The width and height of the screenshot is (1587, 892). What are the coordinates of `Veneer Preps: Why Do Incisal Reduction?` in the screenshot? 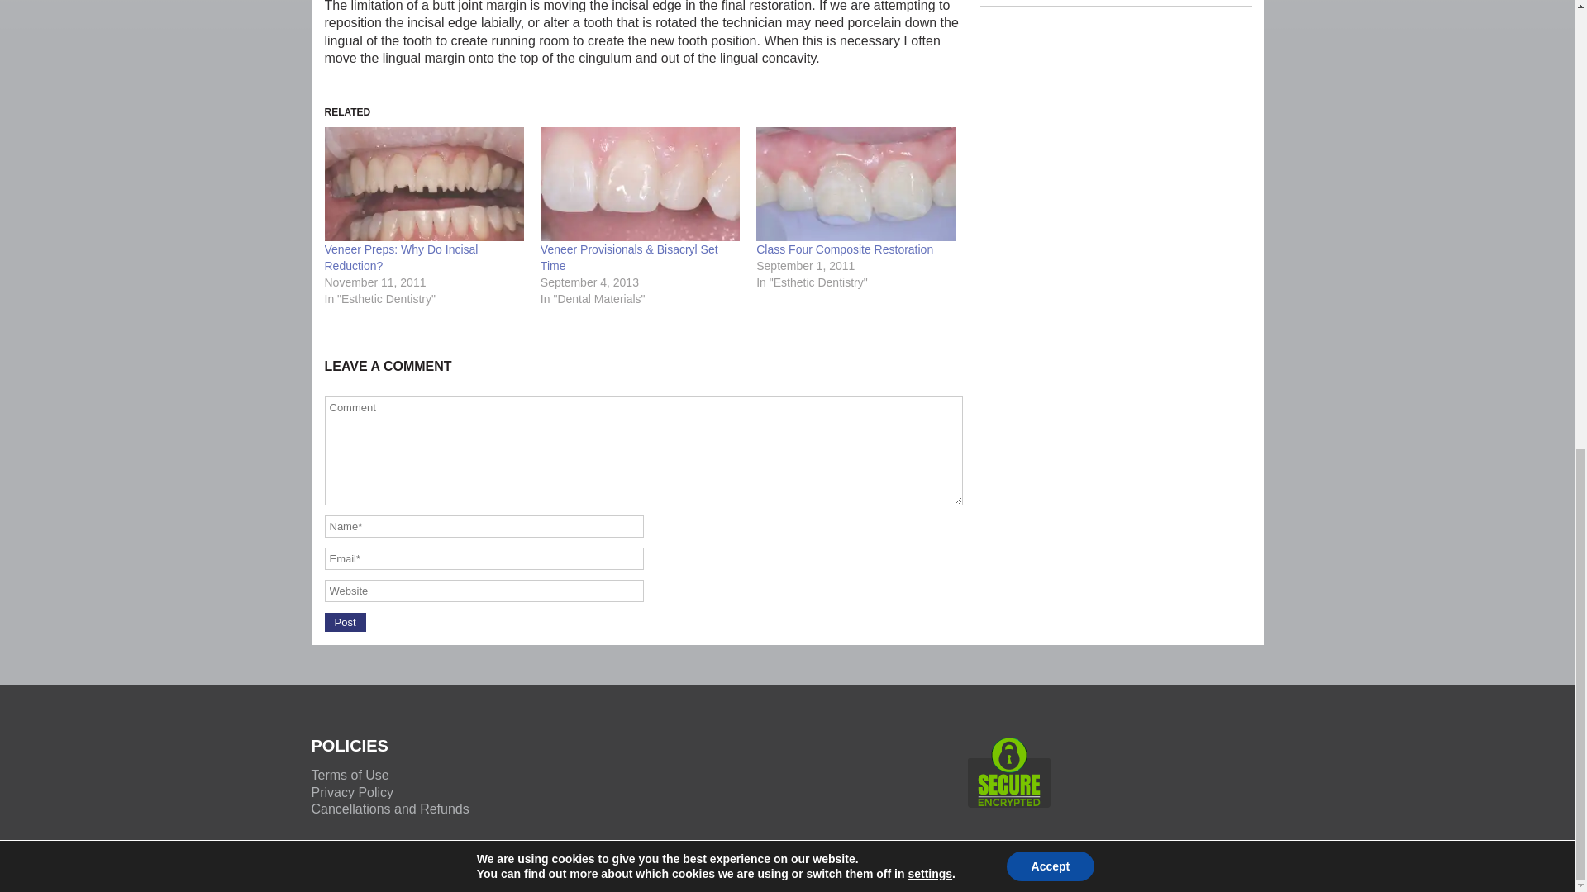 It's located at (400, 258).